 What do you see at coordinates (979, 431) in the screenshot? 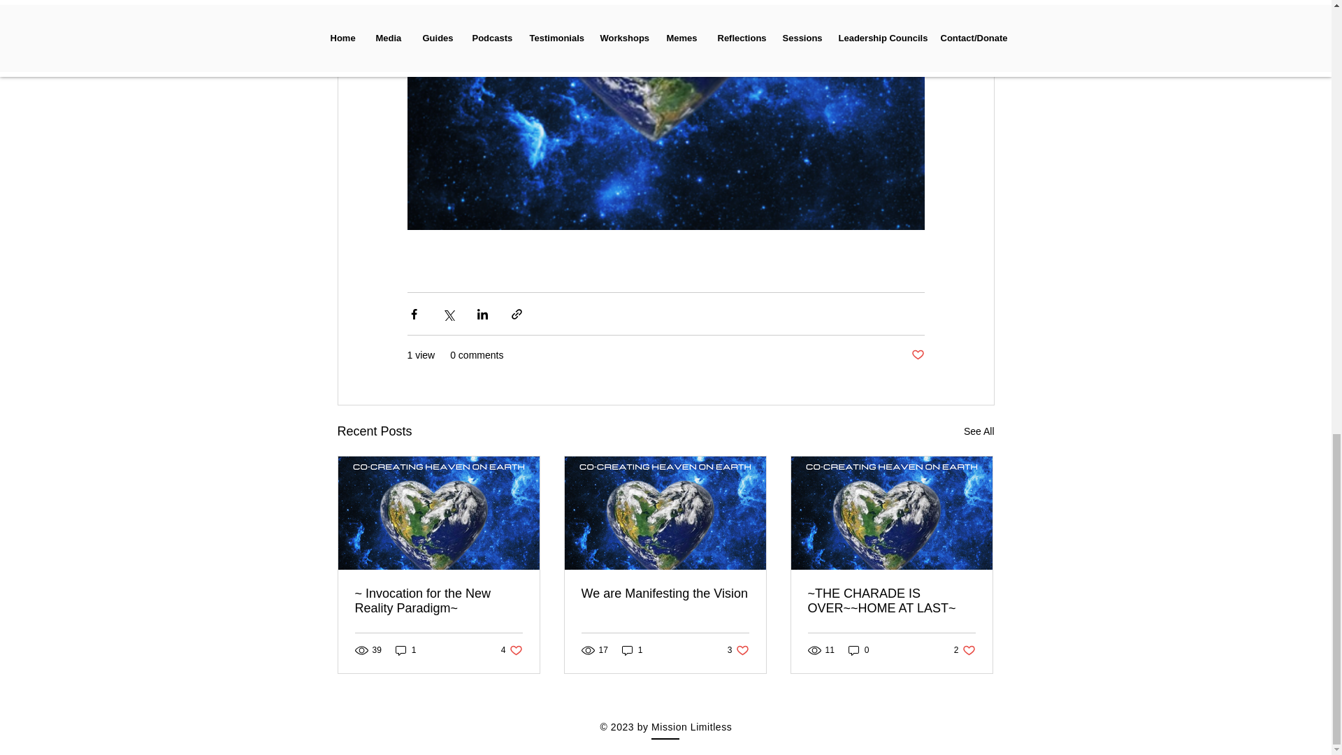
I see `1` at bounding box center [979, 431].